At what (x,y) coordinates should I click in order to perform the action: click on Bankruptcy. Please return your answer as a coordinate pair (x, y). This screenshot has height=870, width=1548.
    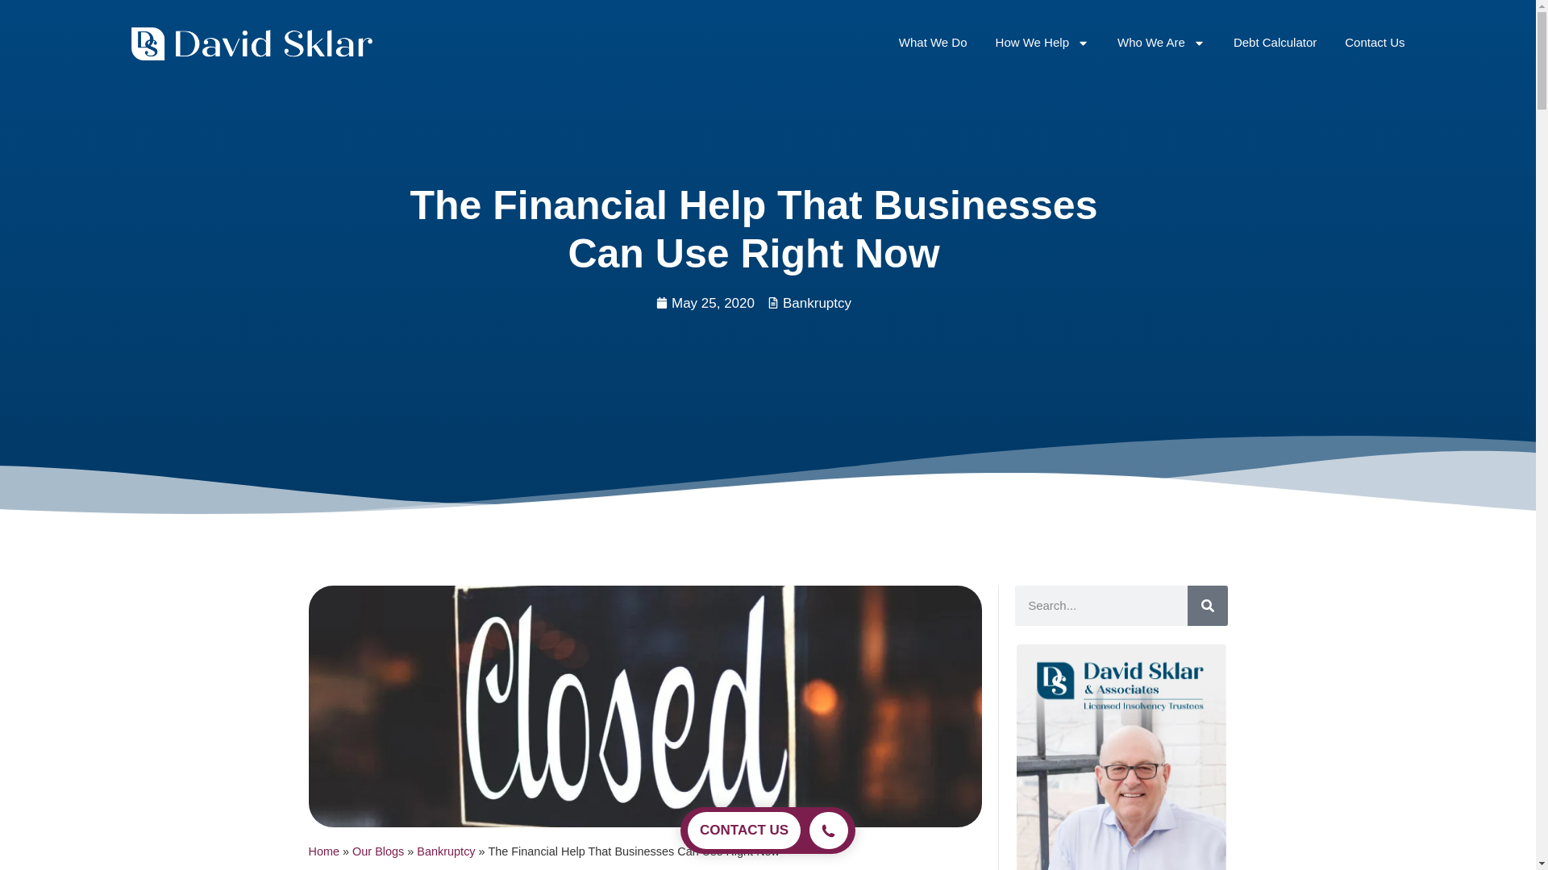
    Looking at the image, I should click on (818, 303).